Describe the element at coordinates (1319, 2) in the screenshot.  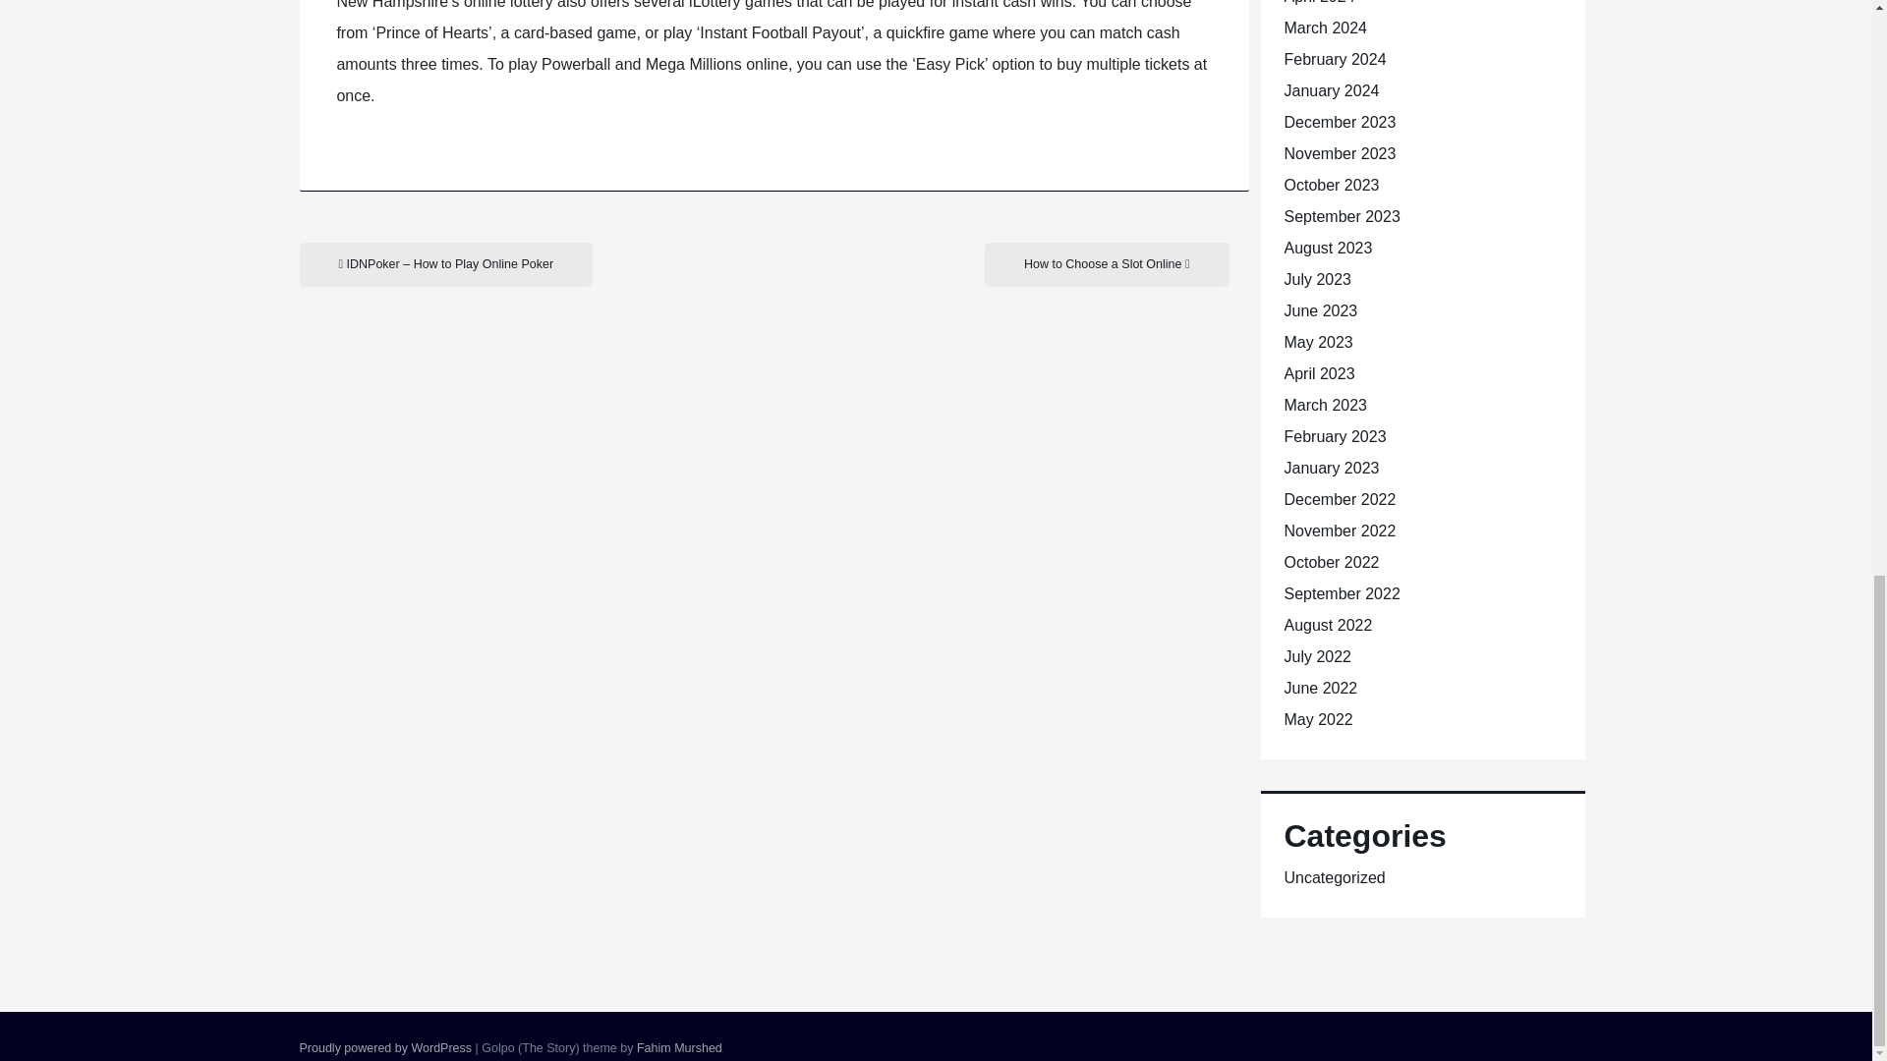
I see `April 2024` at that location.